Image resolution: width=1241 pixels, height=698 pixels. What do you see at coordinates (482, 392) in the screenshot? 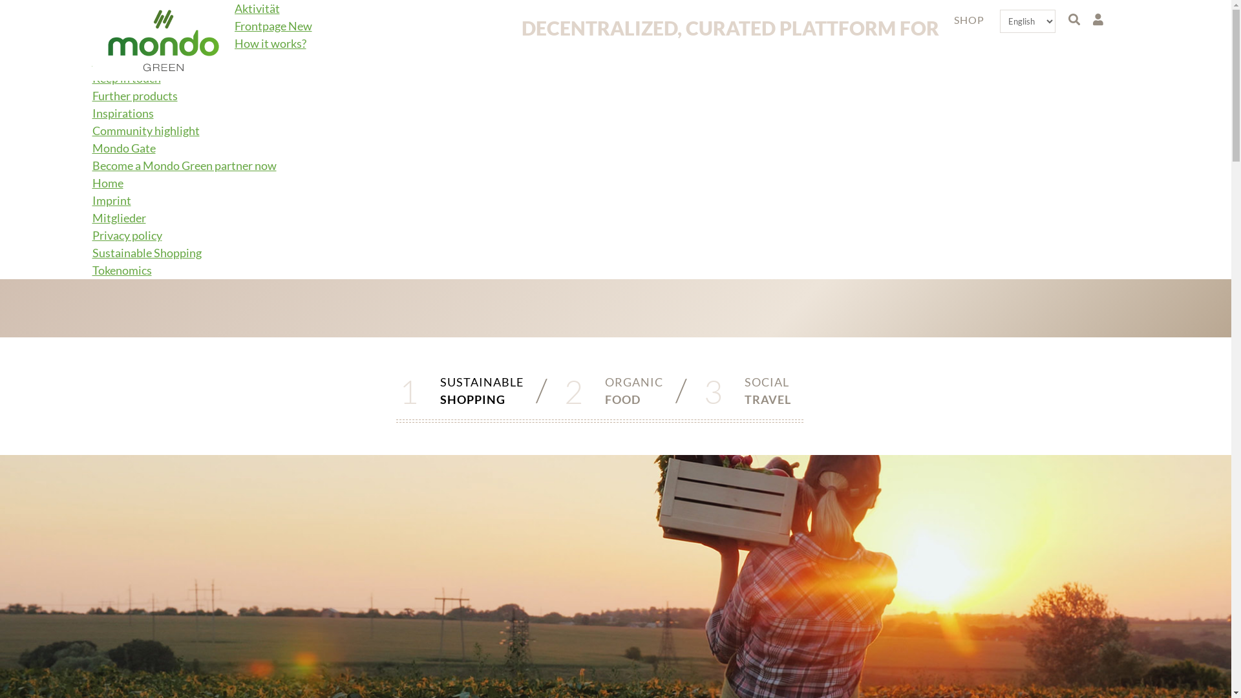
I see `SUSTAINABLE
SHOPPING` at bounding box center [482, 392].